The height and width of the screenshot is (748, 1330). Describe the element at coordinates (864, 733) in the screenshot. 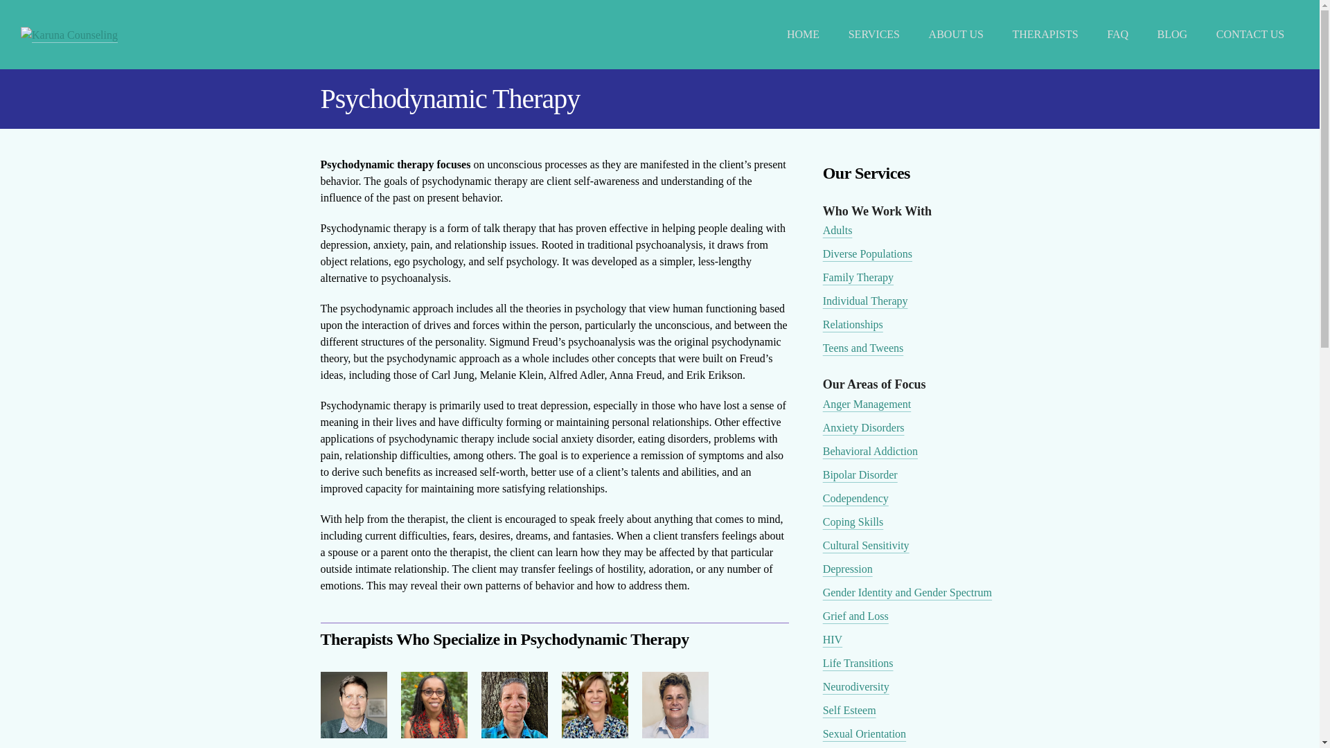

I see `Sexual Orientation` at that location.